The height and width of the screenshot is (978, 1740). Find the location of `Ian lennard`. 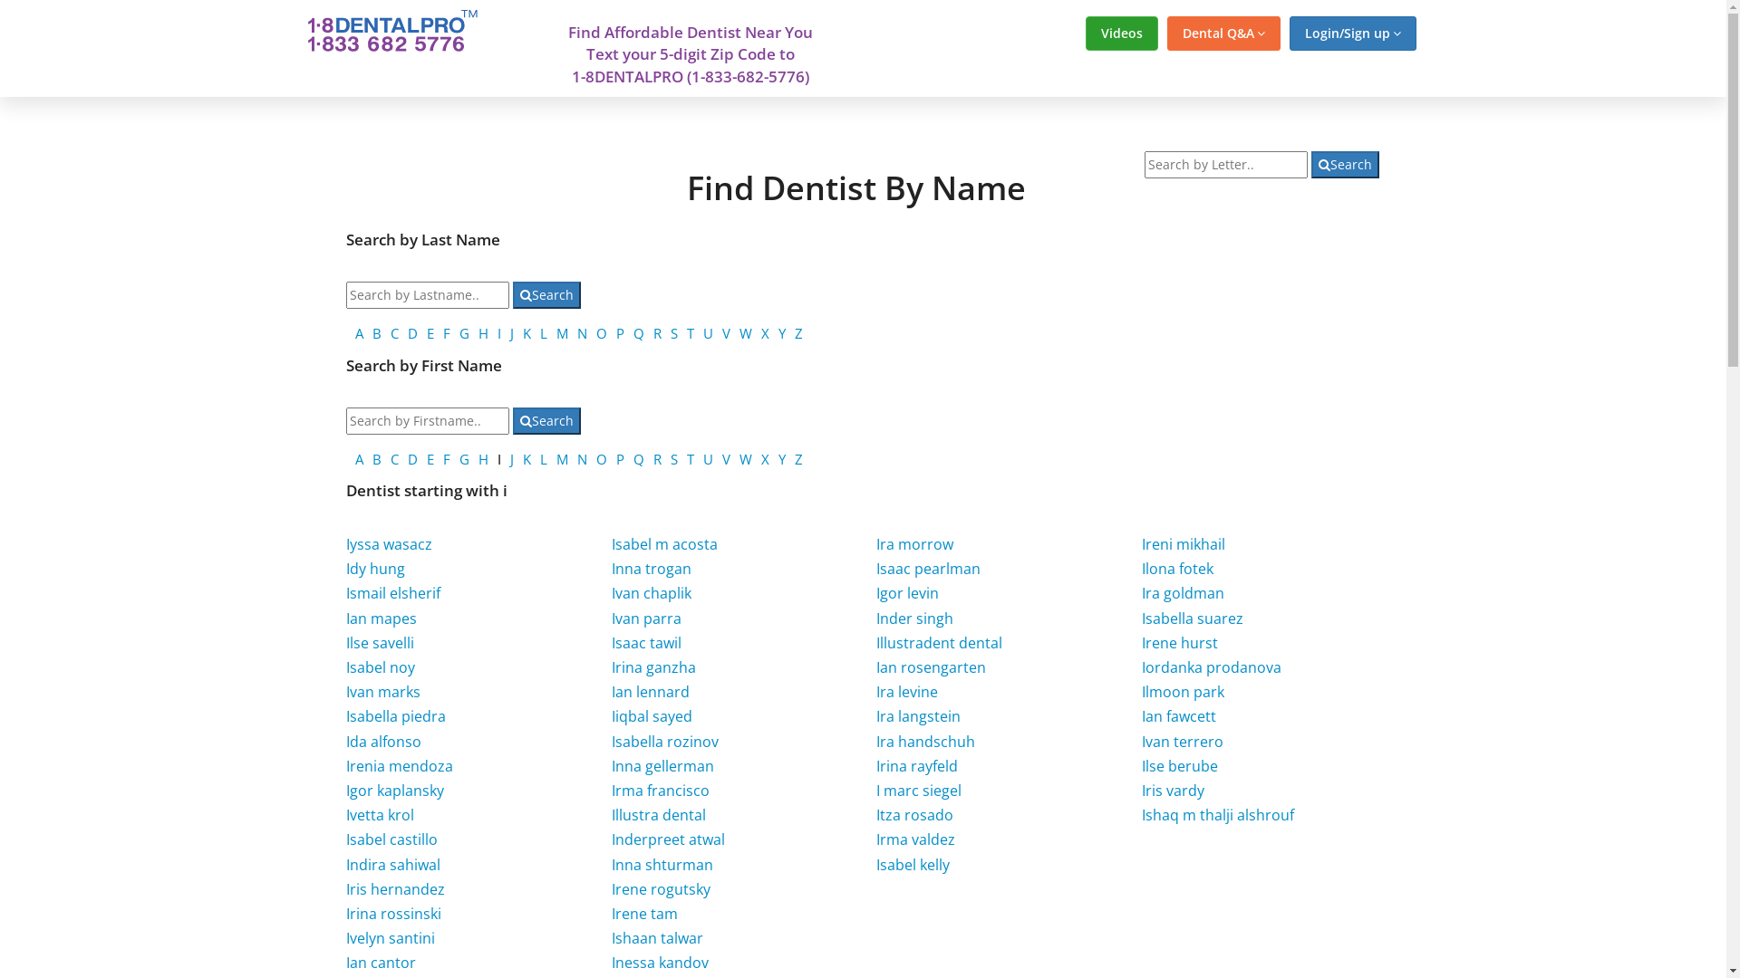

Ian lennard is located at coordinates (651, 692).